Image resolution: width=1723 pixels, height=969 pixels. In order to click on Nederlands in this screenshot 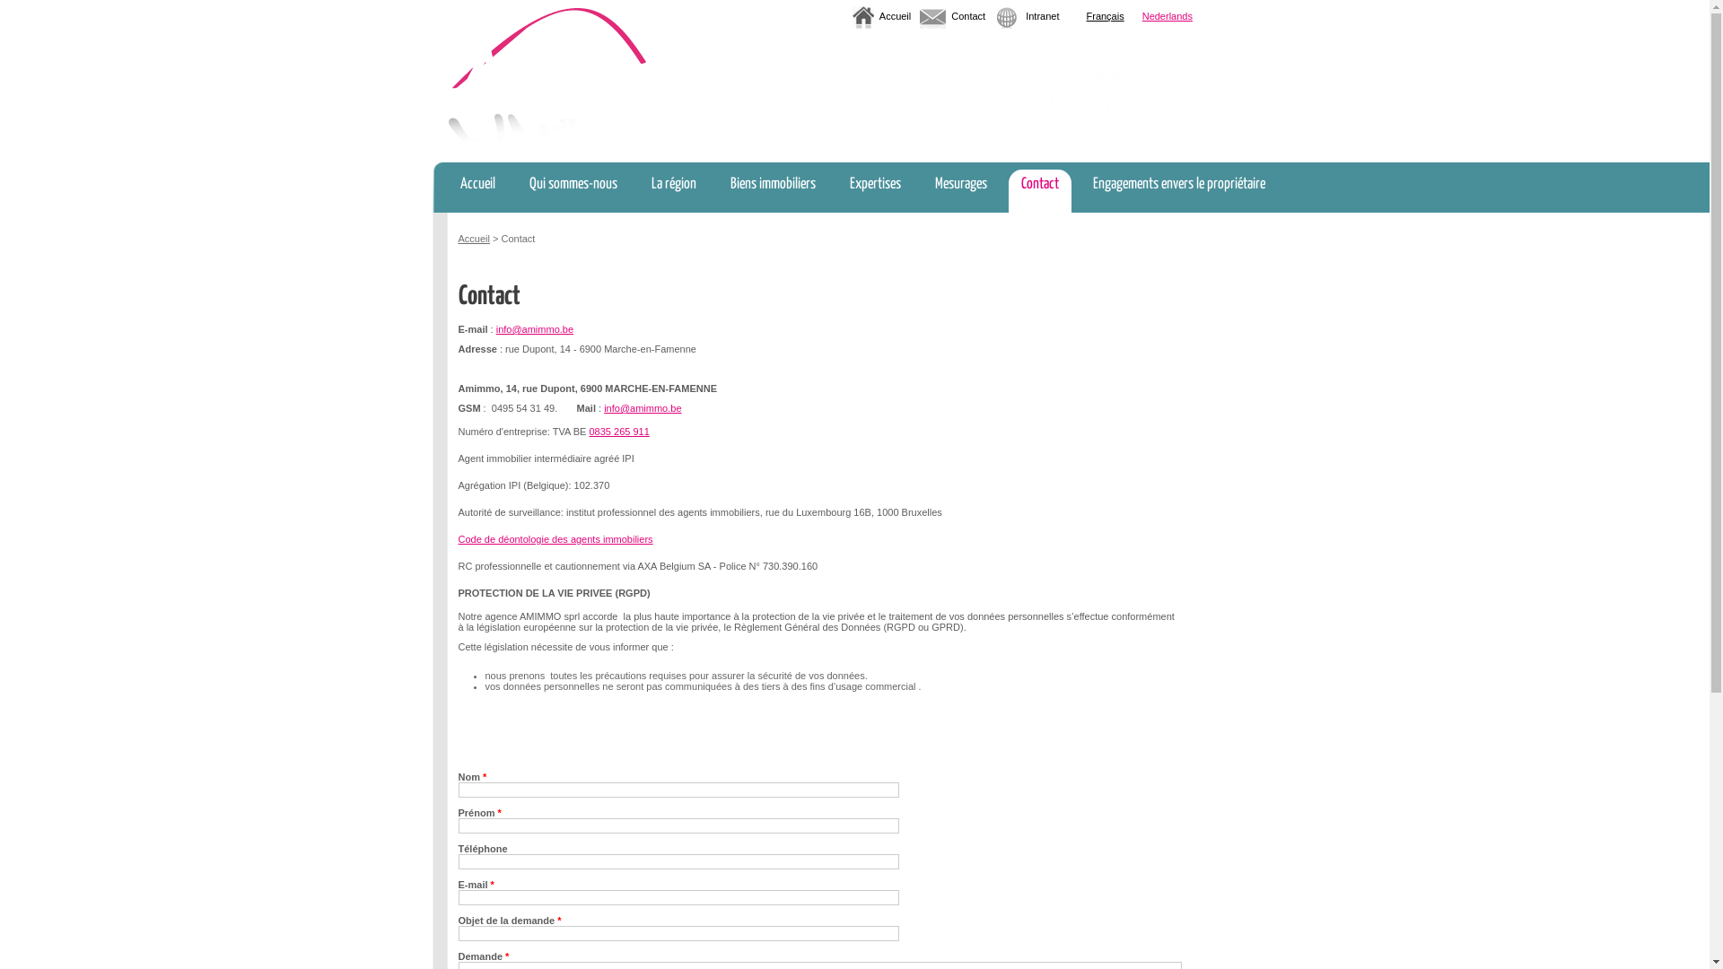, I will do `click(1168, 20)`.